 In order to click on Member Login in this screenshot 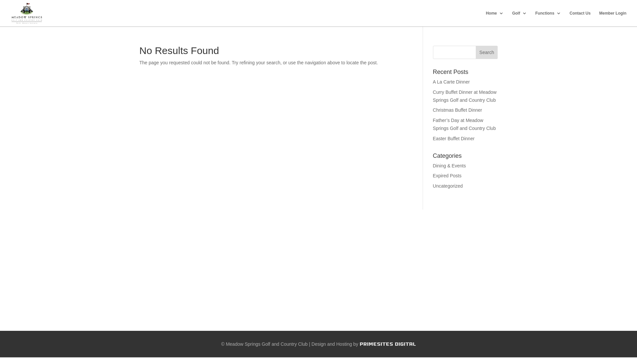, I will do `click(613, 19)`.